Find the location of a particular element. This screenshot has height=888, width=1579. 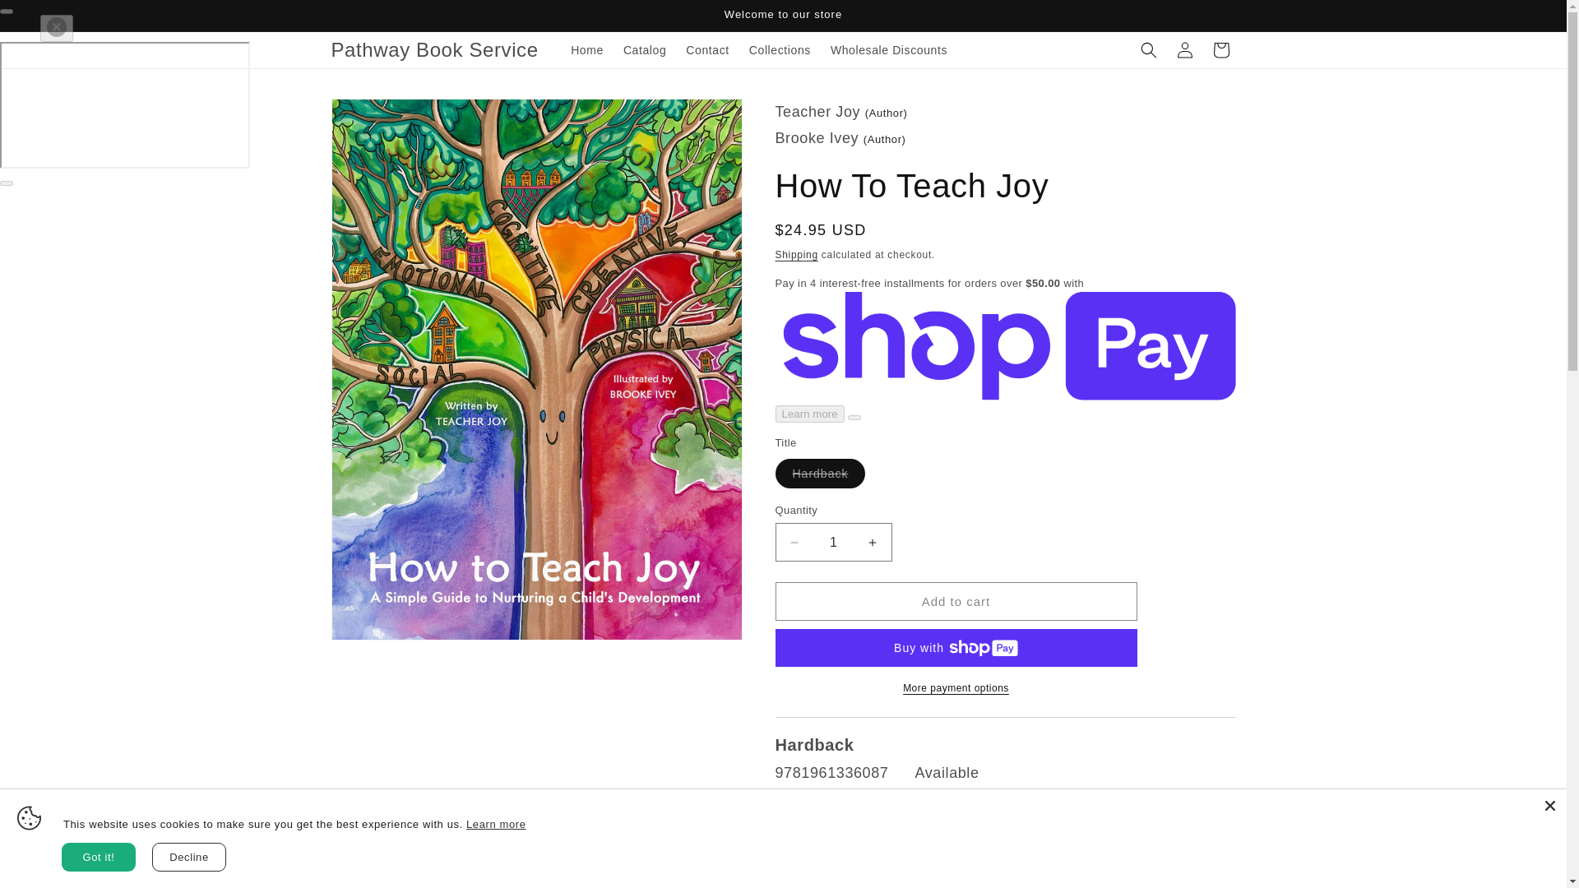

Catalog is located at coordinates (645, 49).